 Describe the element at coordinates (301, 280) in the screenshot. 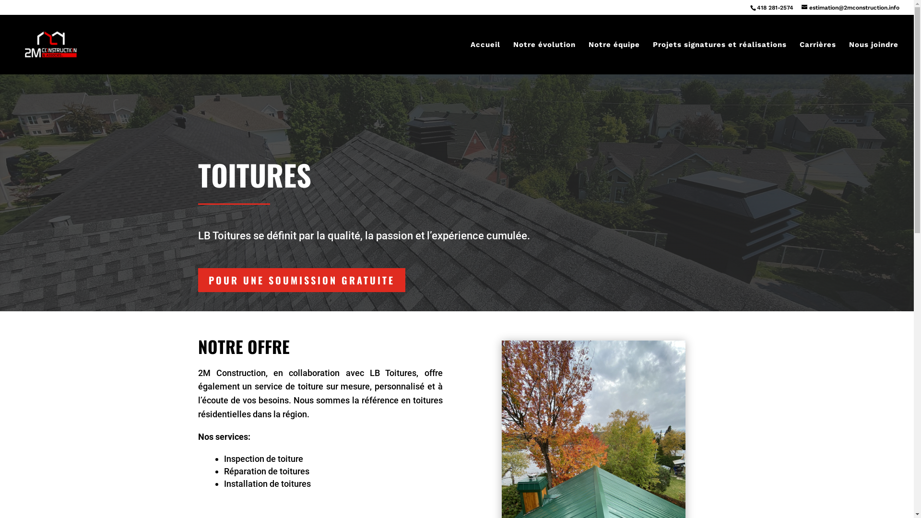

I see `POUR UNE SOUMISSION GRATUITE` at that location.